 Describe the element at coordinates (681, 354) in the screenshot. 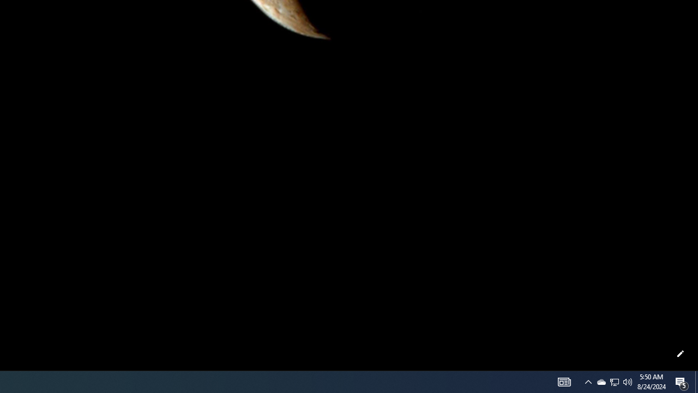

I see `Customize this page` at that location.